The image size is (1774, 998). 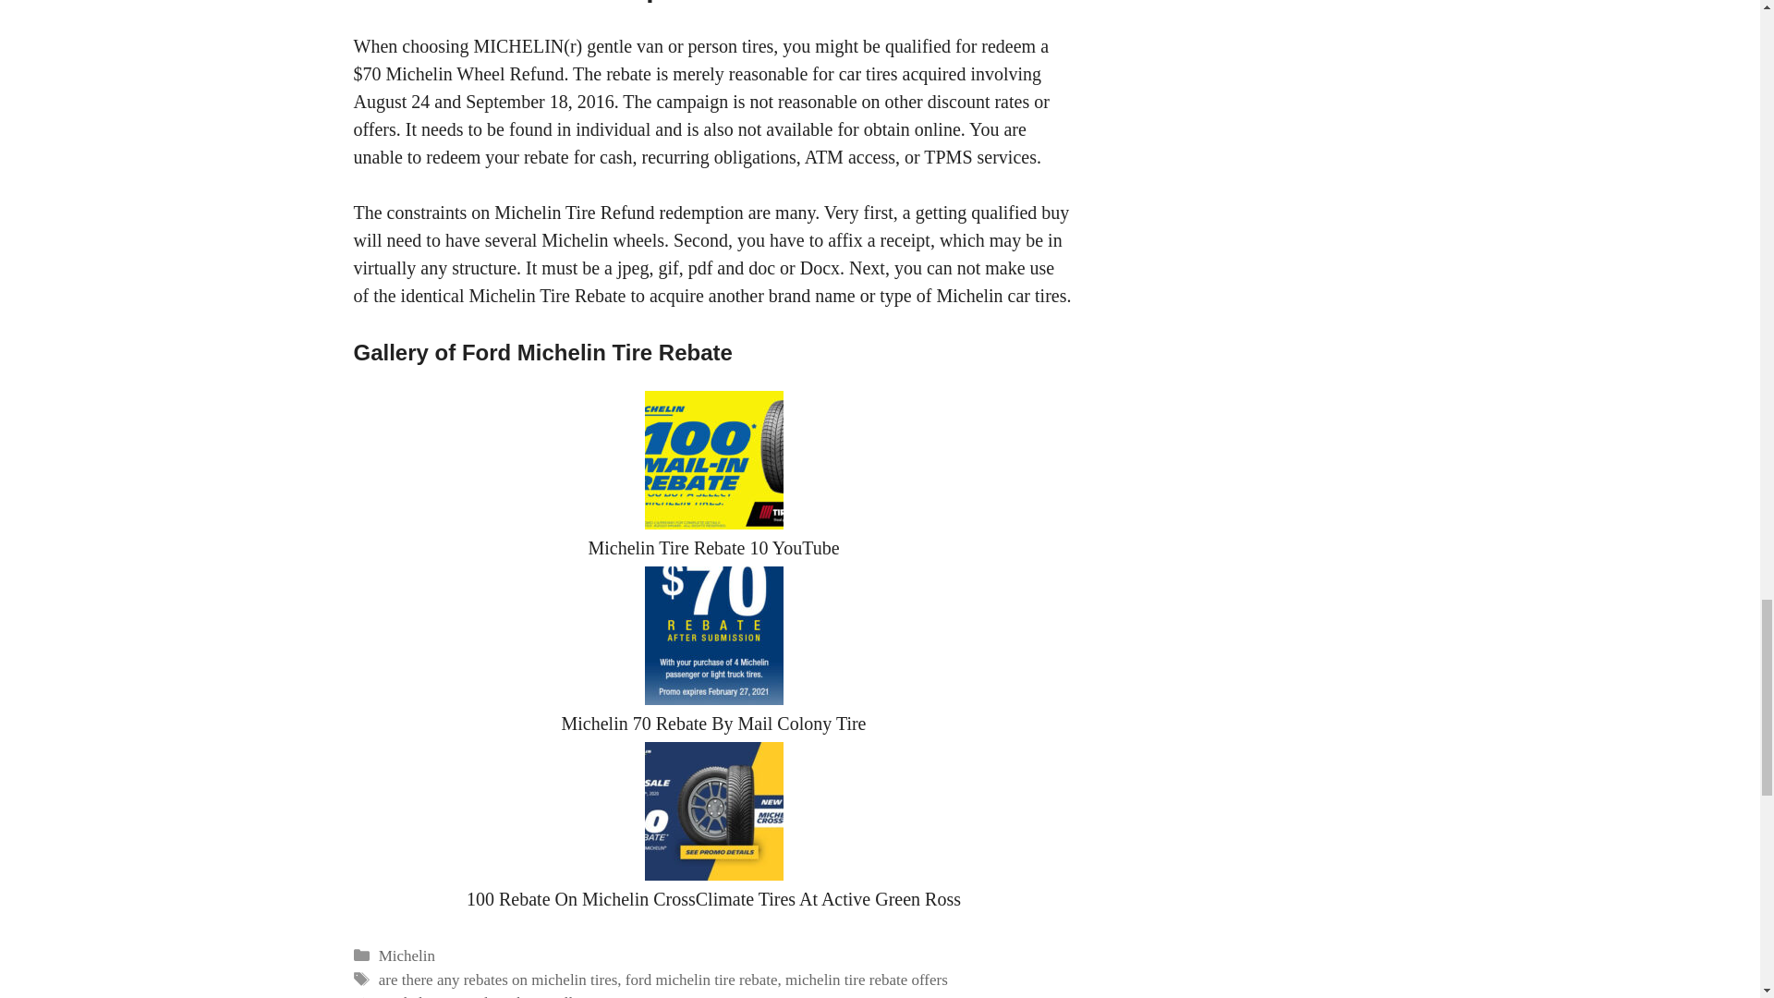 I want to click on ford michelin tire rebate, so click(x=702, y=980).